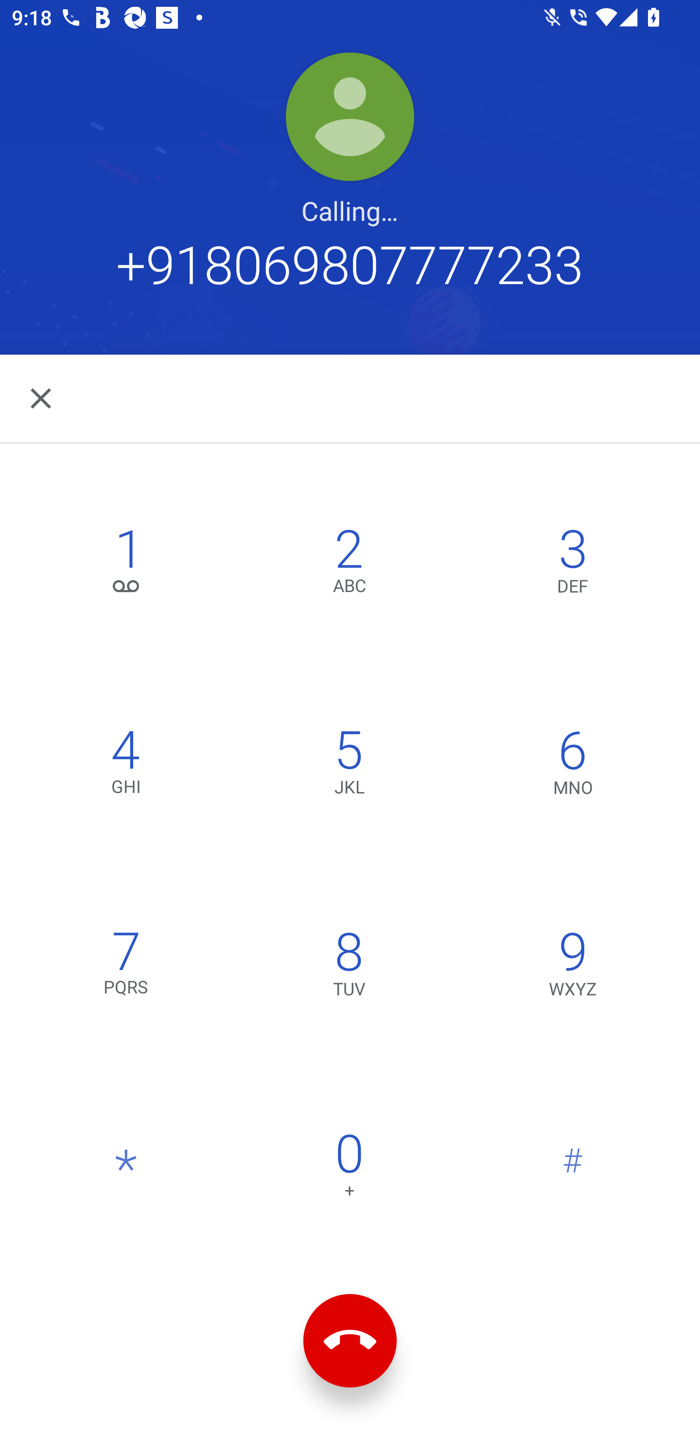  I want to click on 6,MNO 6 MNO, so click(573, 766).